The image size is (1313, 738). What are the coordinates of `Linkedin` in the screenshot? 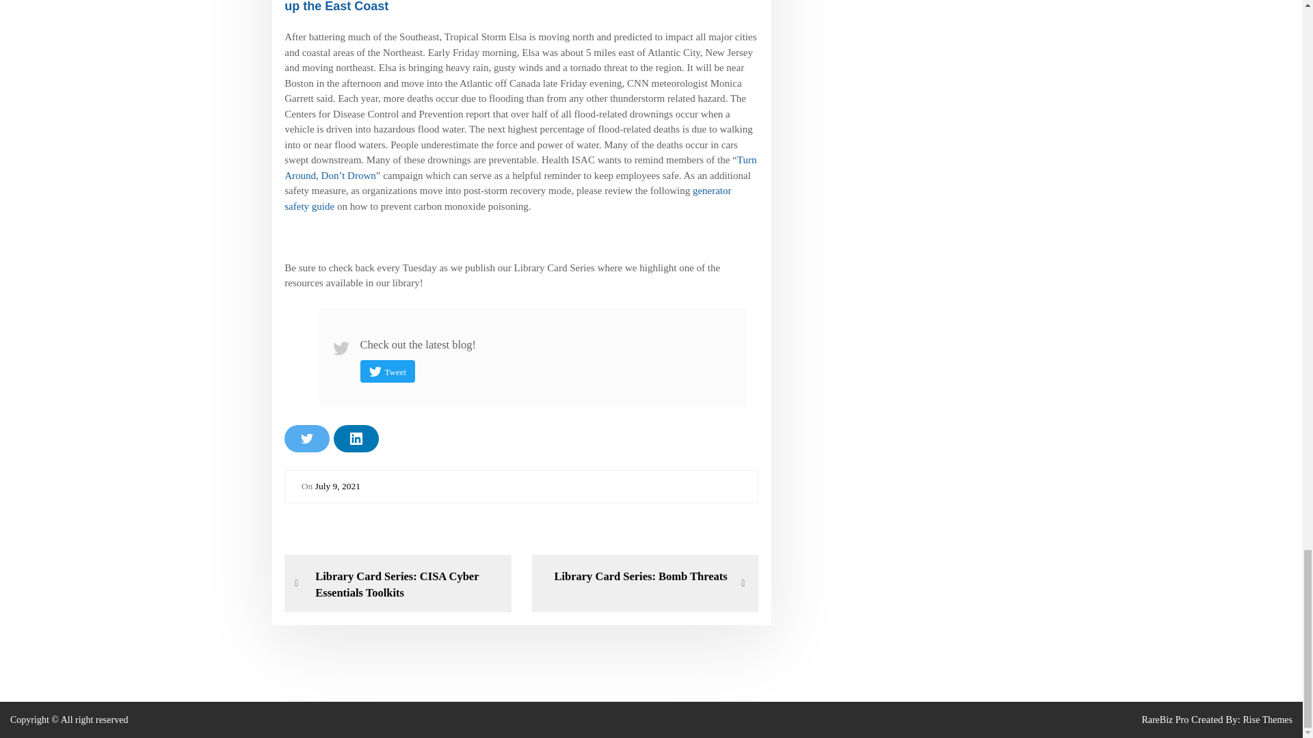 It's located at (1164, 720).